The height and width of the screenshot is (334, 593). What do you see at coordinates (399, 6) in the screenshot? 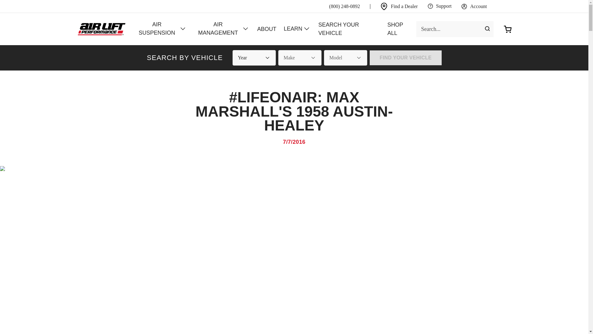
I see `Find a Dealer` at bounding box center [399, 6].